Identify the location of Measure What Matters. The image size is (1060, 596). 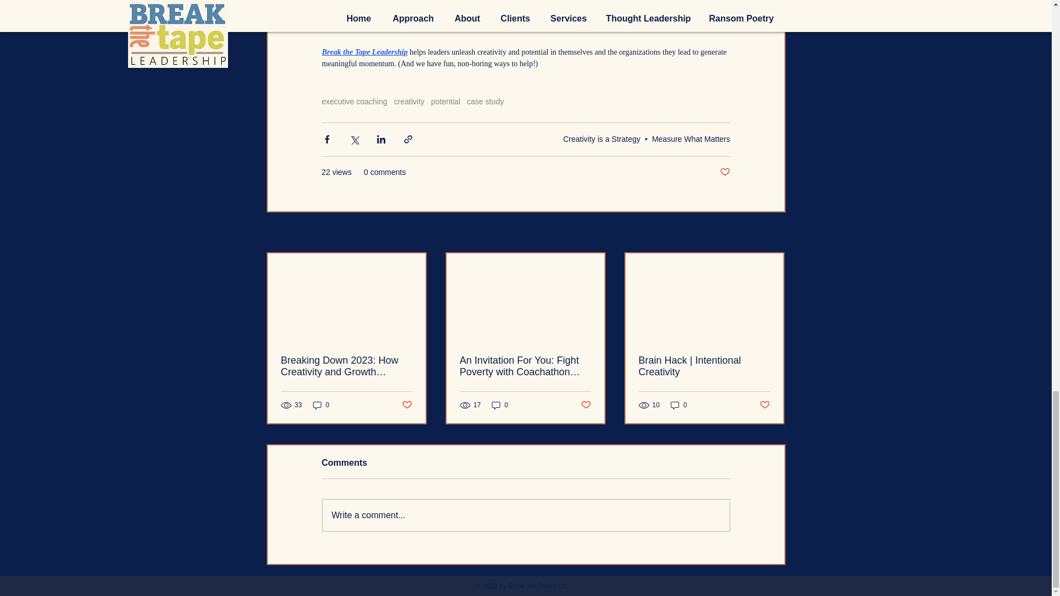
(691, 139).